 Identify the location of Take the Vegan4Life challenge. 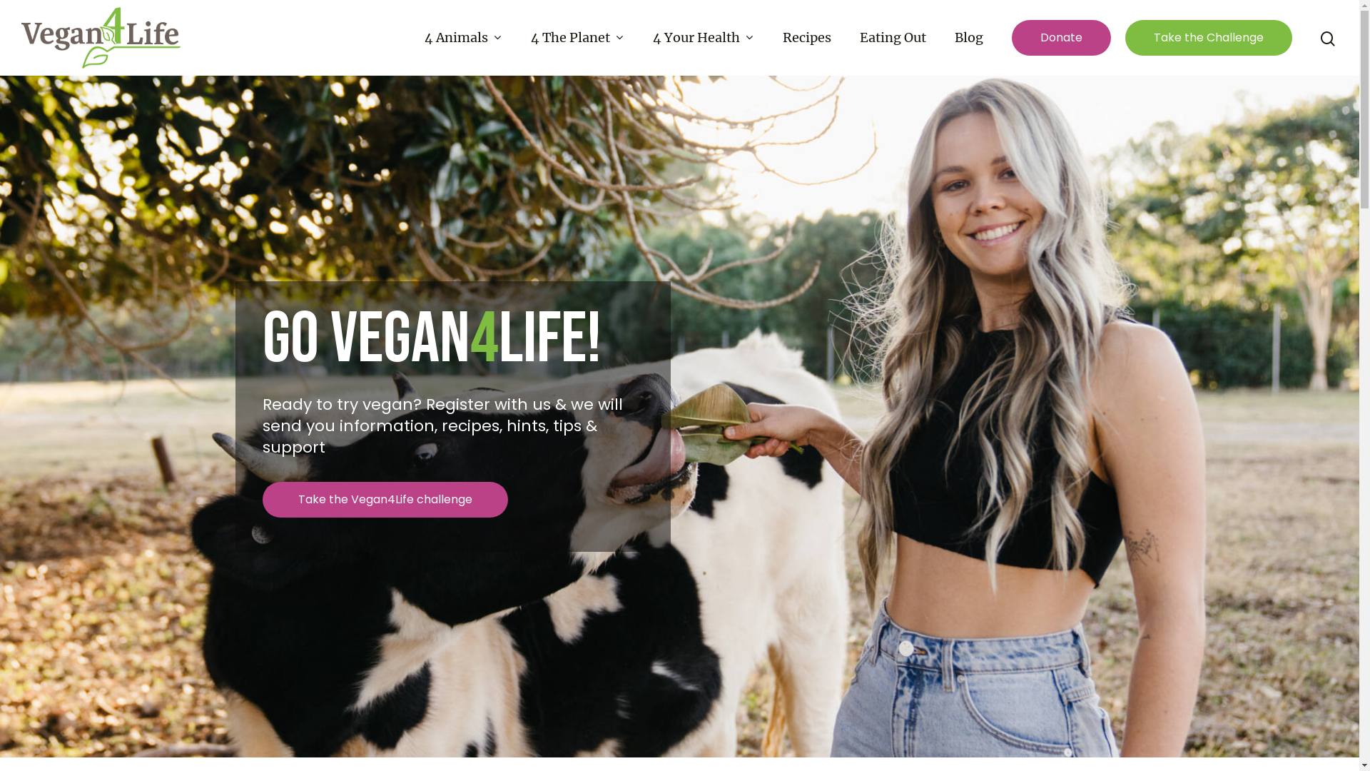
(385, 500).